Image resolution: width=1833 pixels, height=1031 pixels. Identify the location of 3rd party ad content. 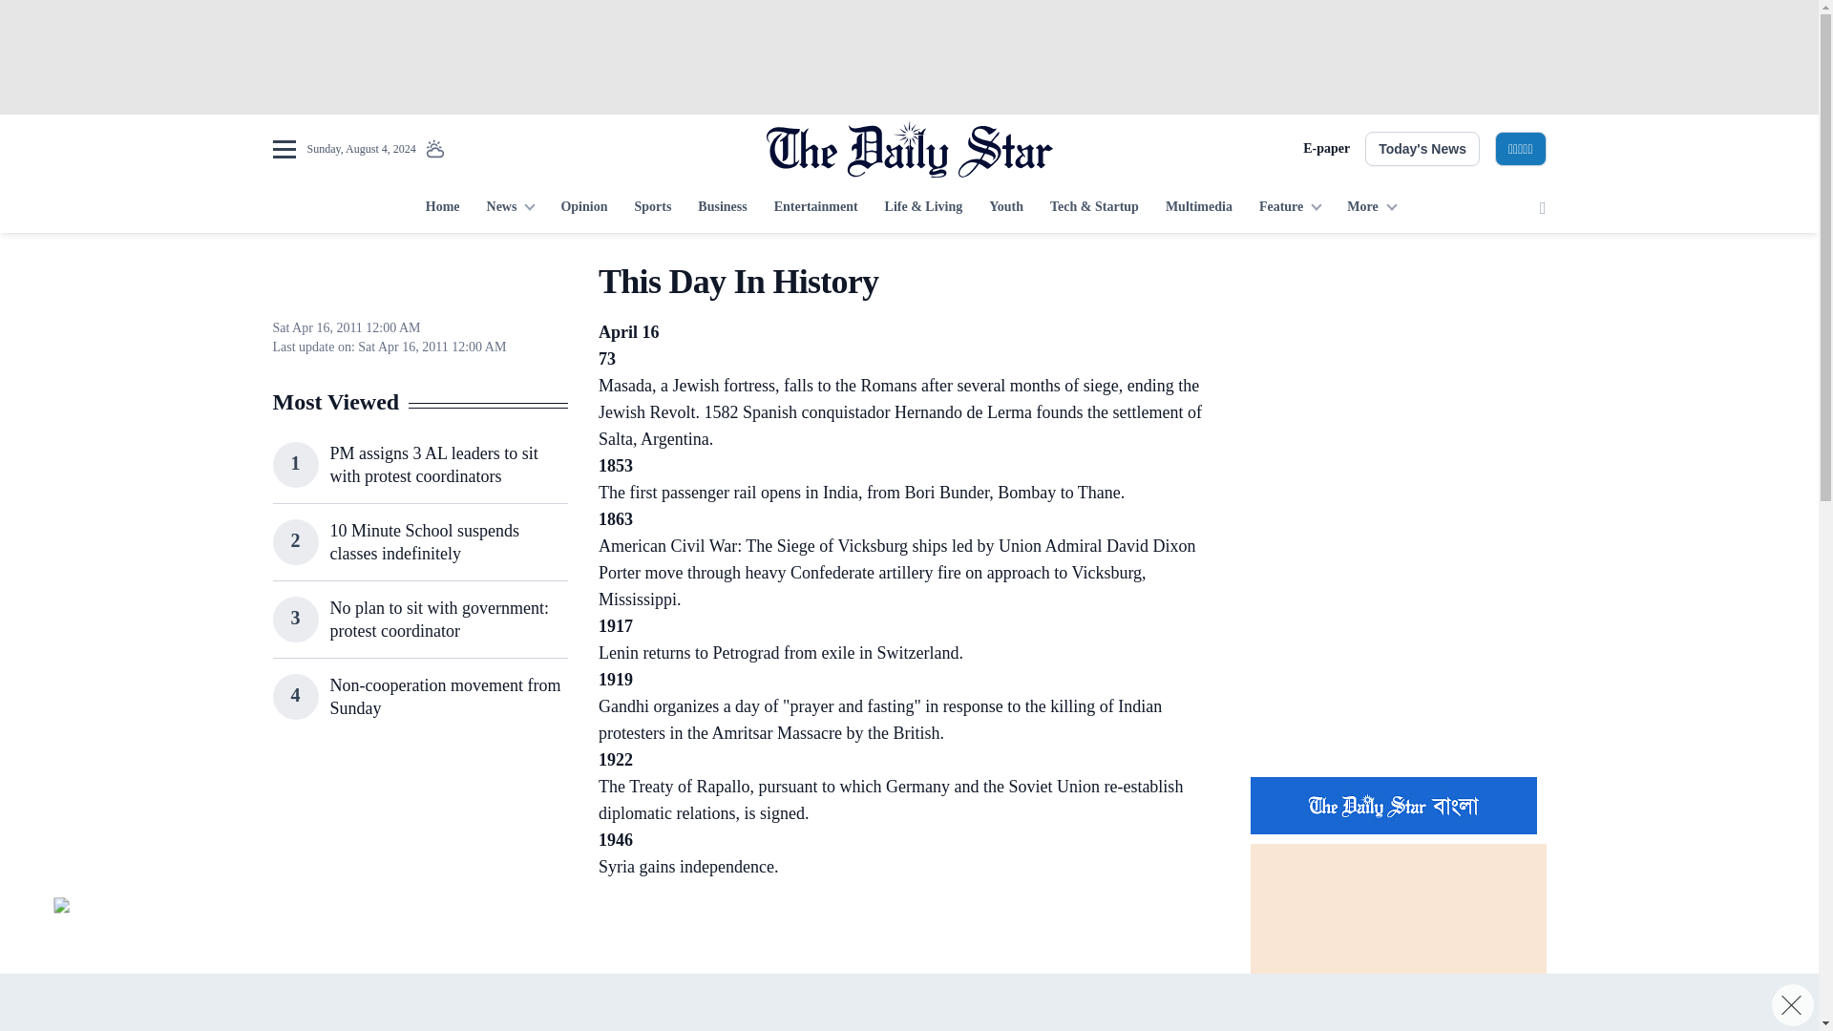
(899, 936).